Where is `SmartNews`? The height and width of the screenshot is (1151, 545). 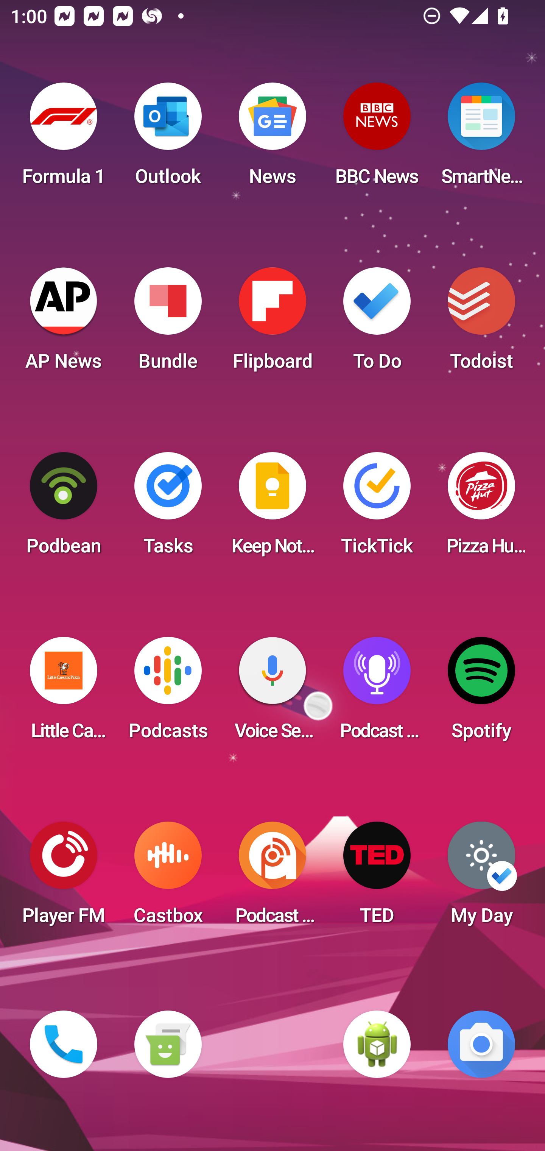 SmartNews is located at coordinates (481, 139).